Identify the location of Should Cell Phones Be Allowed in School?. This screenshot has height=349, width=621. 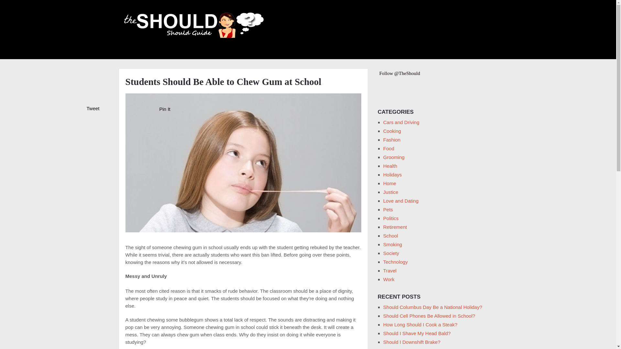
(429, 316).